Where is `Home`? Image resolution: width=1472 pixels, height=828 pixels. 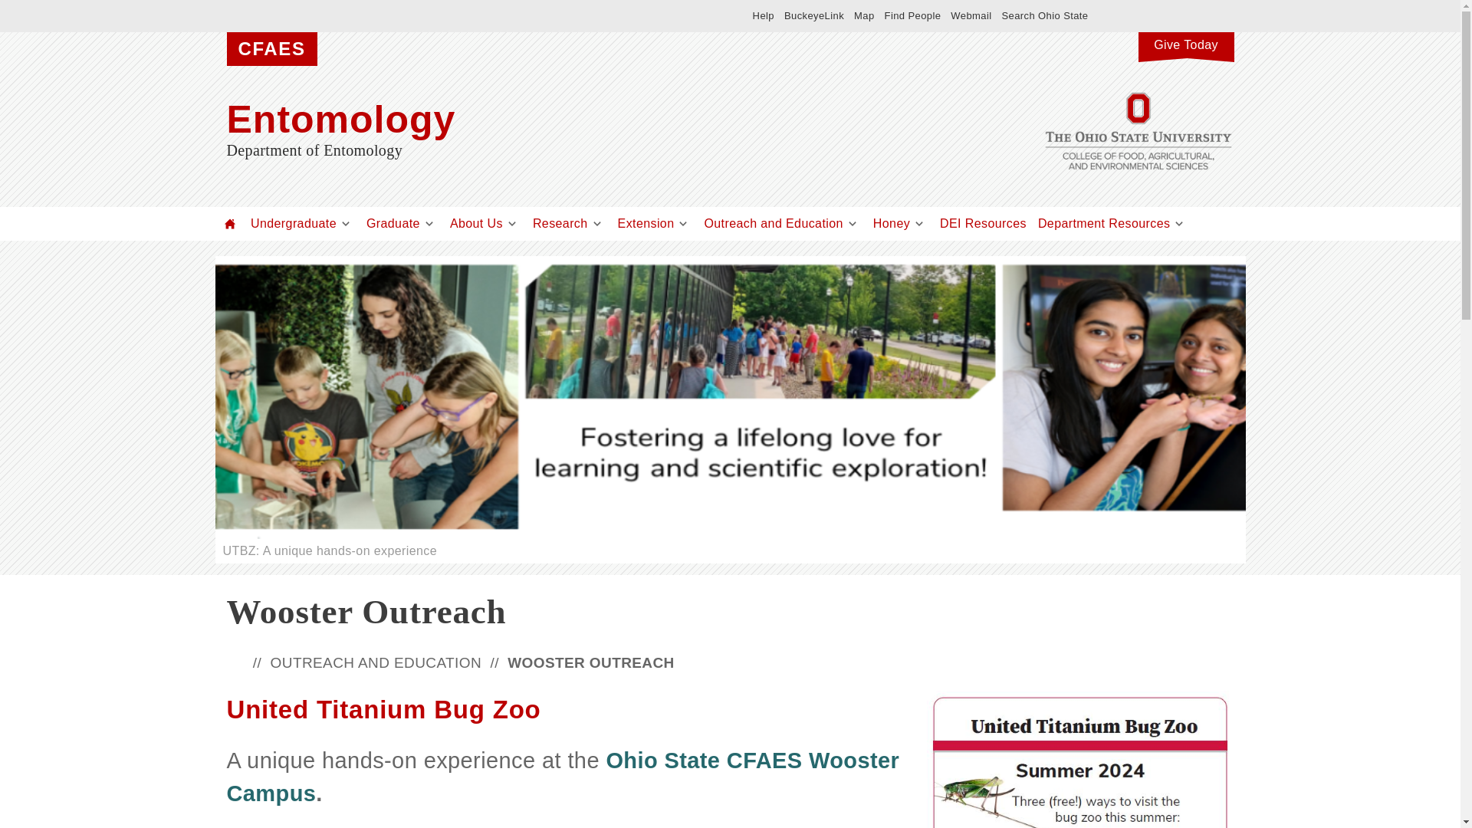
Home is located at coordinates (230, 223).